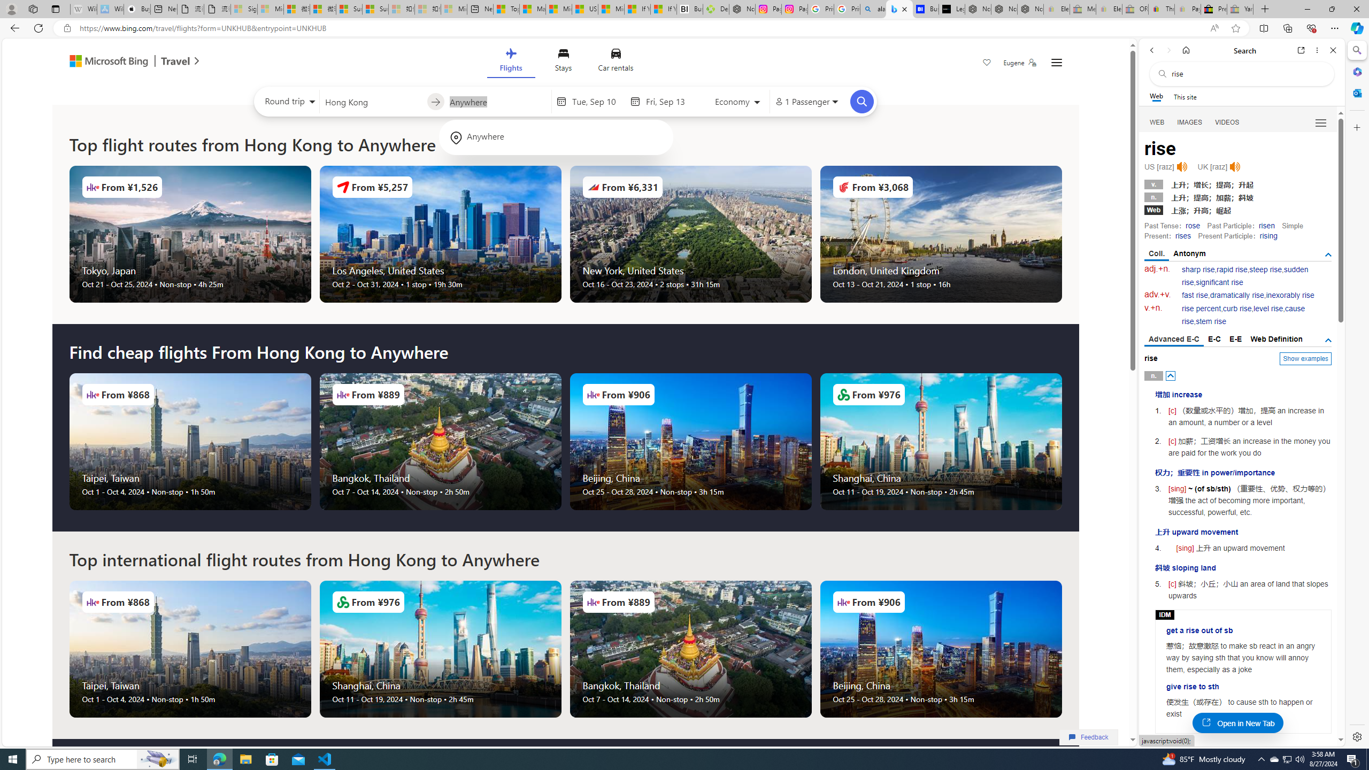 Image resolution: width=1369 pixels, height=770 pixels. I want to click on Open link in new tab, so click(1301, 50).